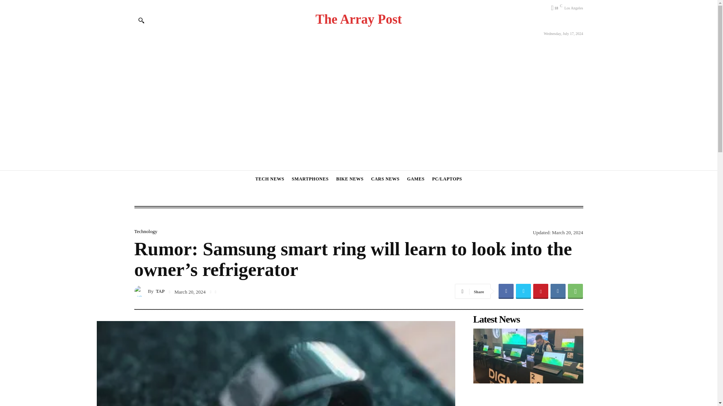 The image size is (723, 406). Describe the element at coordinates (558, 291) in the screenshot. I see `VK` at that location.